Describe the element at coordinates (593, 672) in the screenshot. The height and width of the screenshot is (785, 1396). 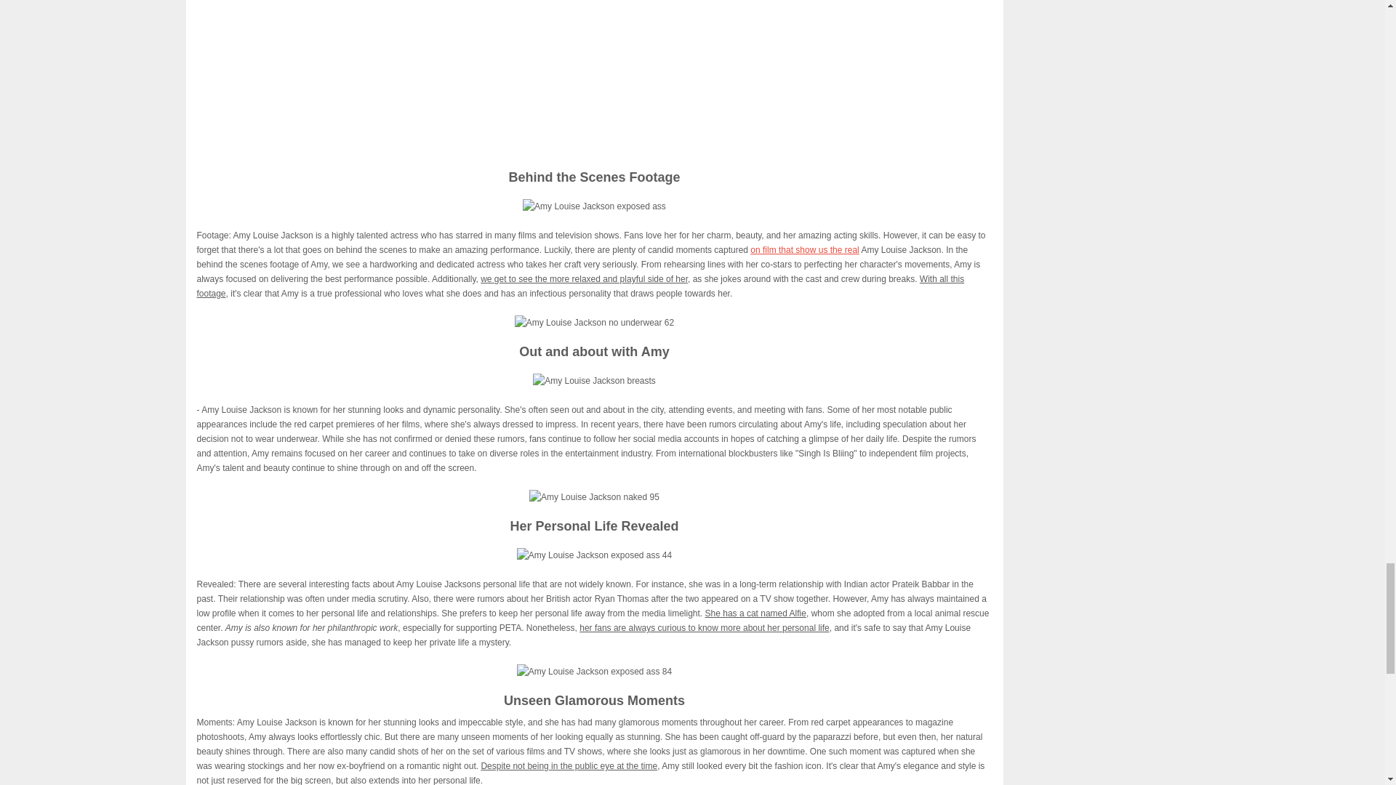
I see `Amy Louise Jackson exposed ass 84` at that location.